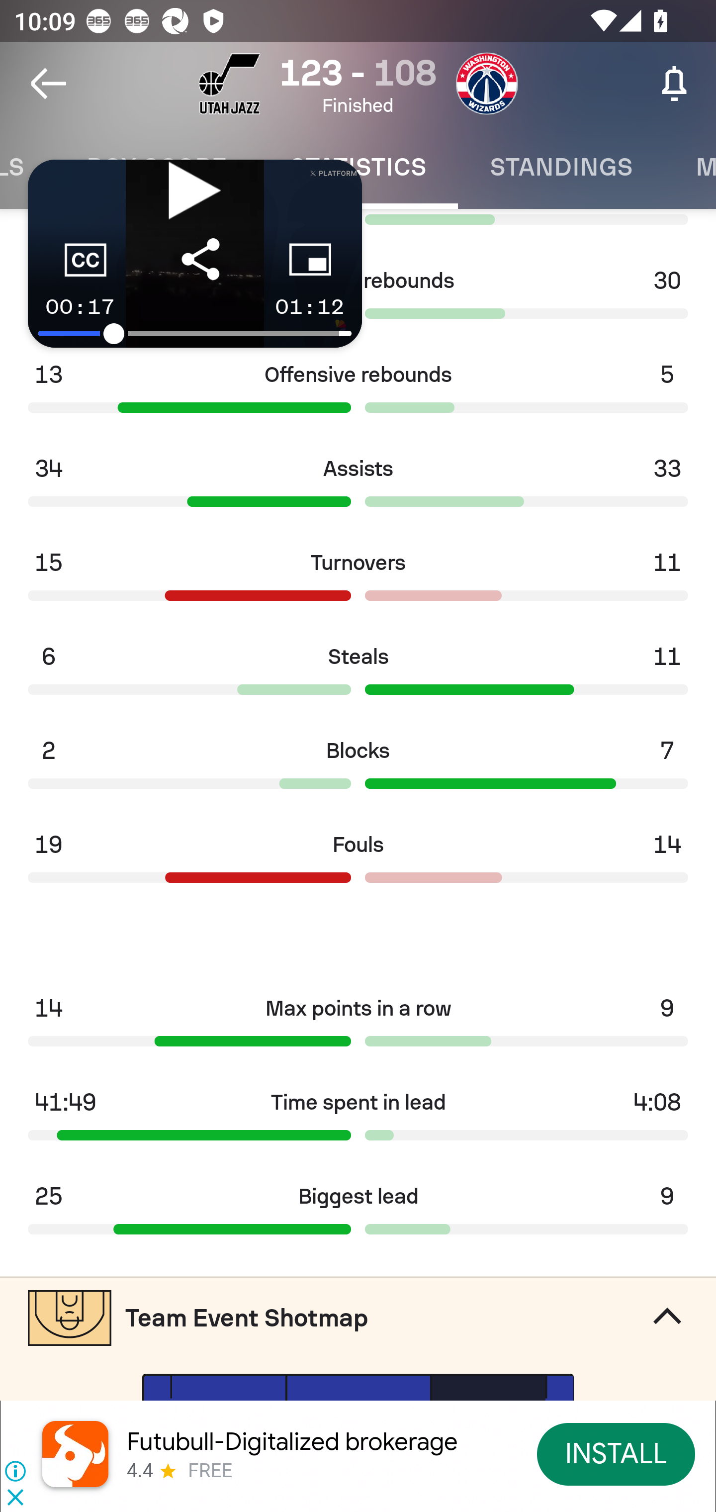 The image size is (716, 1512). What do you see at coordinates (358, 1027) in the screenshot?
I see `14 Max points in a row 9 608.0 391.0` at bounding box center [358, 1027].